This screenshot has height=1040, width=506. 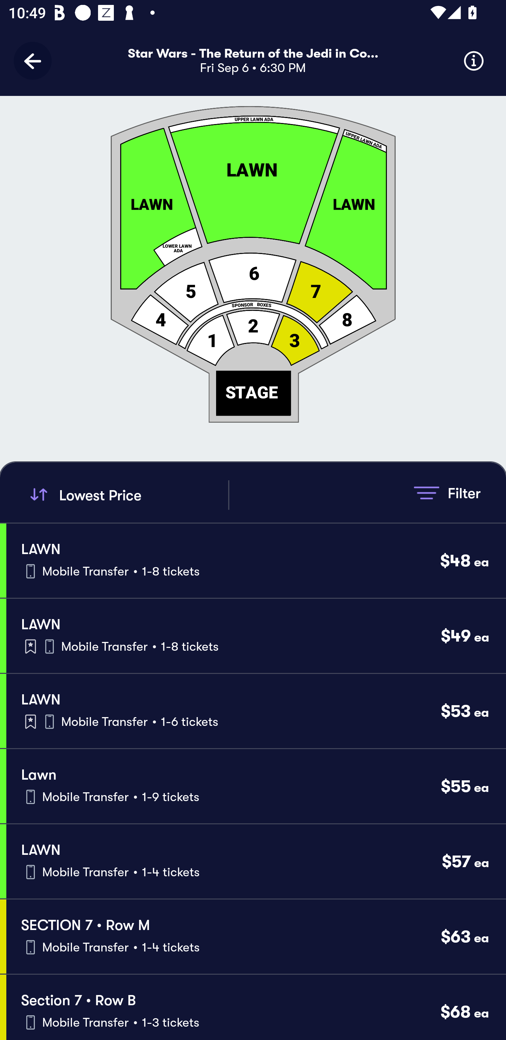 I want to click on Lawn Mobile Transfer • 1-9 tickets $55 ea, so click(x=256, y=786).